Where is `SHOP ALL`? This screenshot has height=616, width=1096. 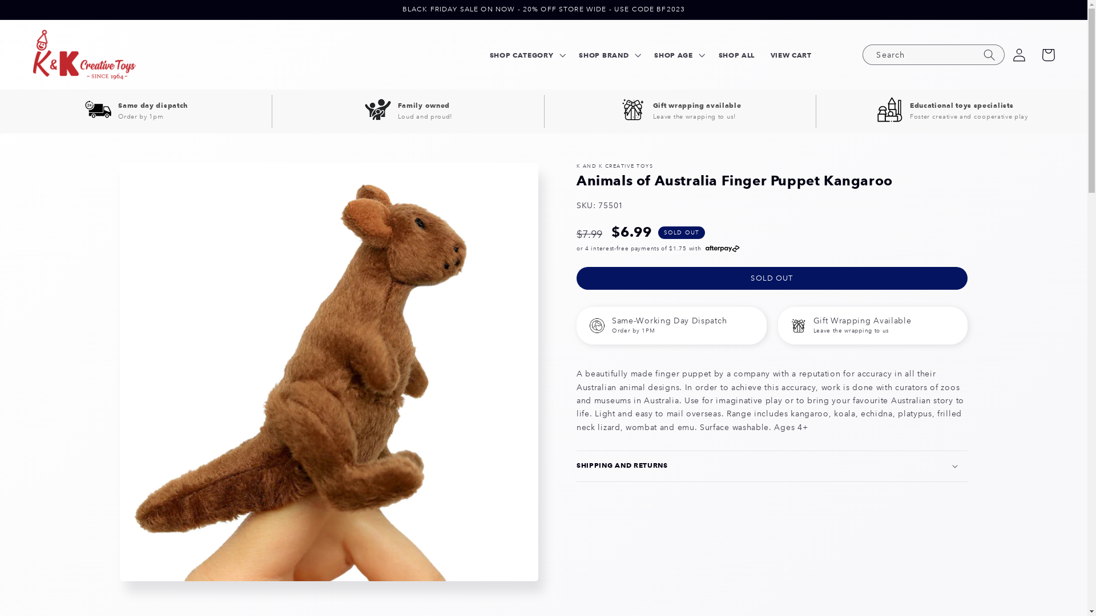
SHOP ALL is located at coordinates (736, 55).